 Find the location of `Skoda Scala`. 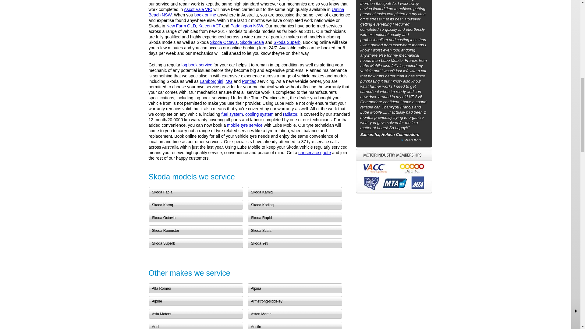

Skoda Scala is located at coordinates (252, 42).